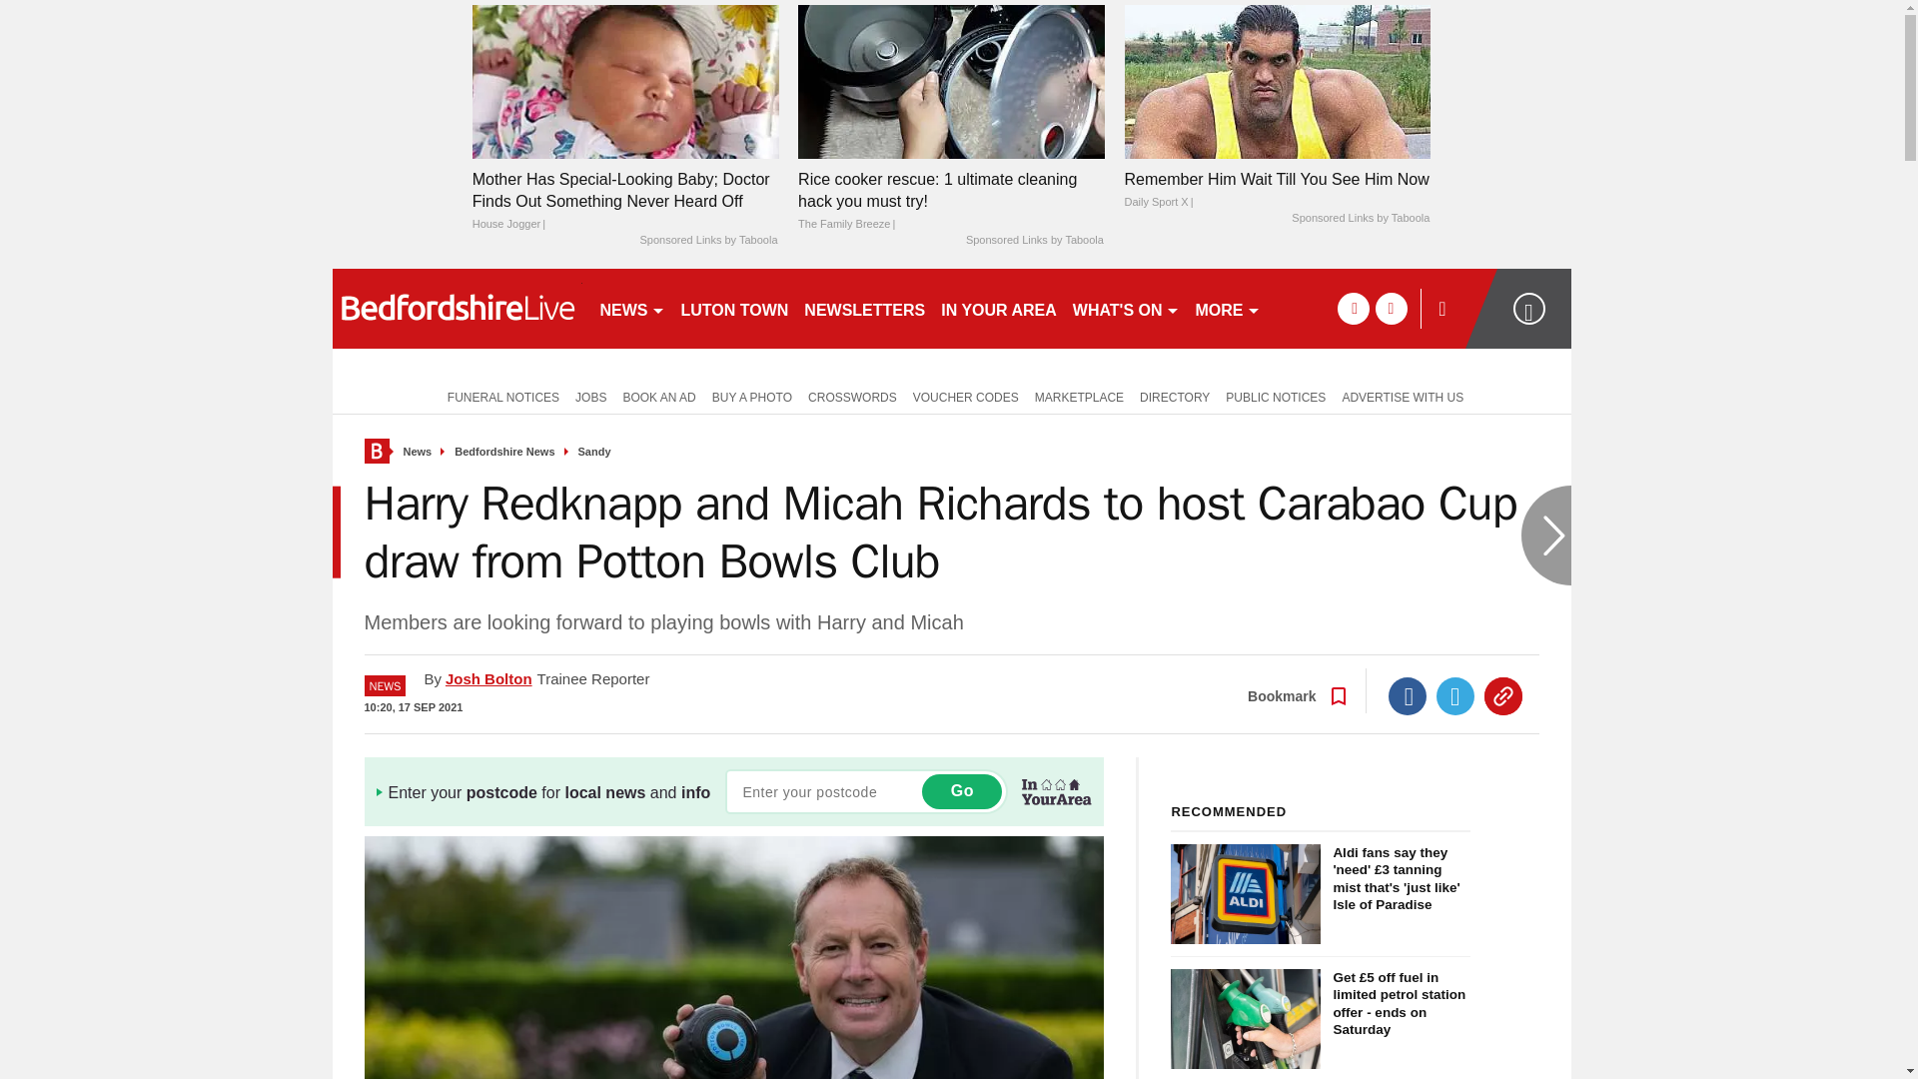 Image resolution: width=1918 pixels, height=1079 pixels. Describe the element at coordinates (1391, 308) in the screenshot. I see `twitter` at that location.